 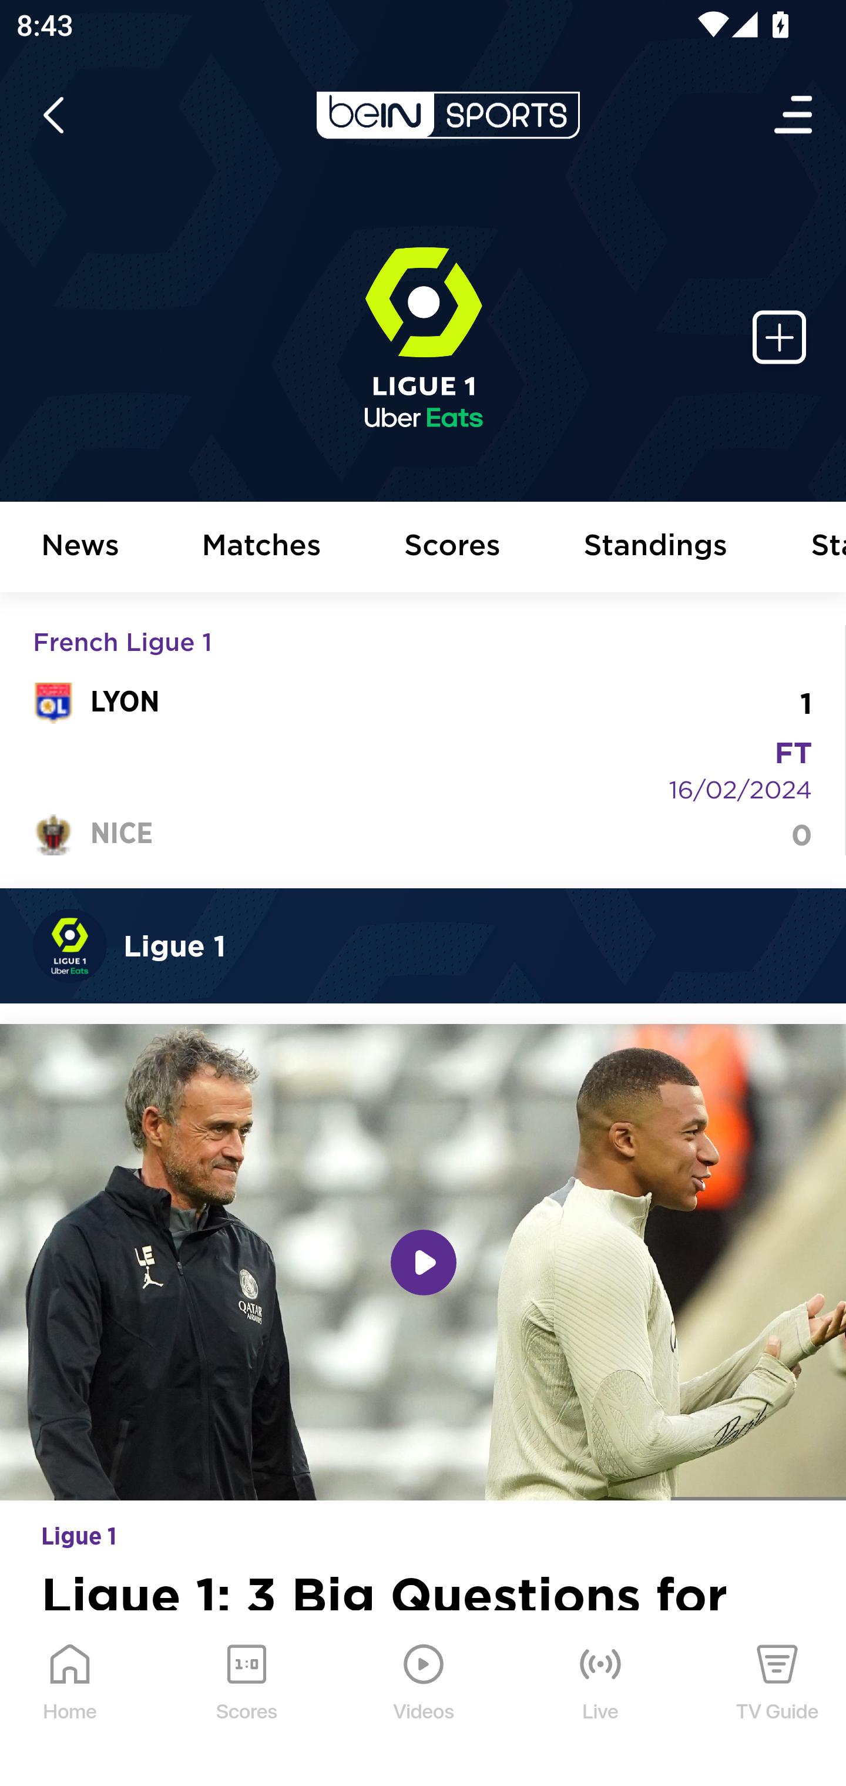 I want to click on Standings, so click(x=656, y=548).